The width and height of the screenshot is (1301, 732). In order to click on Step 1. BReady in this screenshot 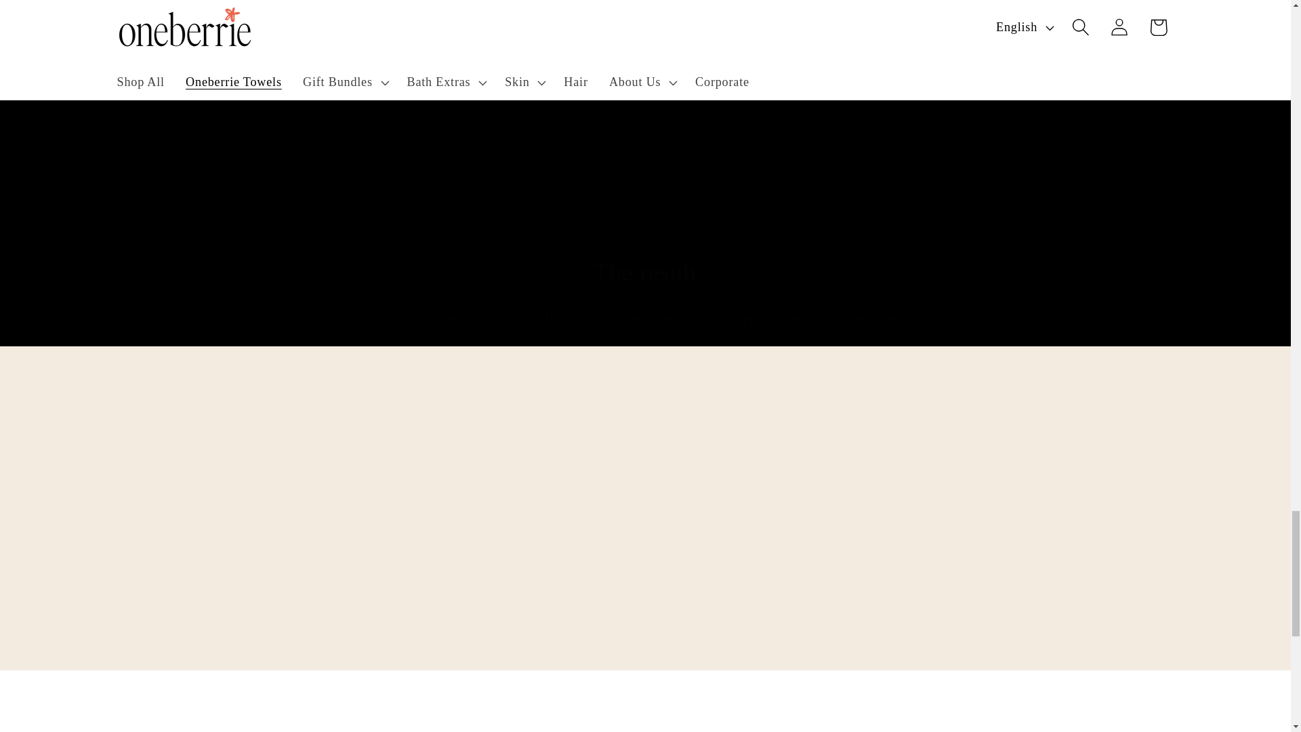, I will do `click(221, 7)`.